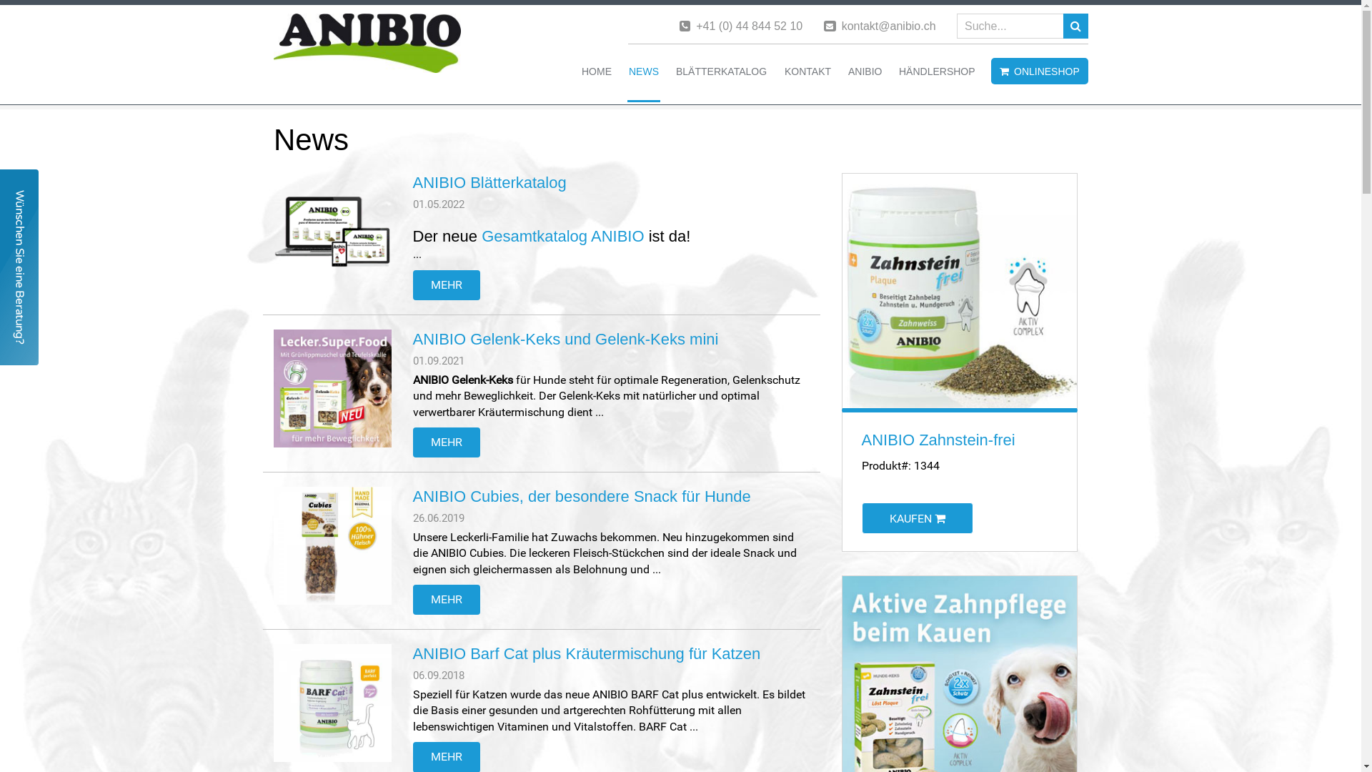  I want to click on KONTAKT, so click(807, 77).